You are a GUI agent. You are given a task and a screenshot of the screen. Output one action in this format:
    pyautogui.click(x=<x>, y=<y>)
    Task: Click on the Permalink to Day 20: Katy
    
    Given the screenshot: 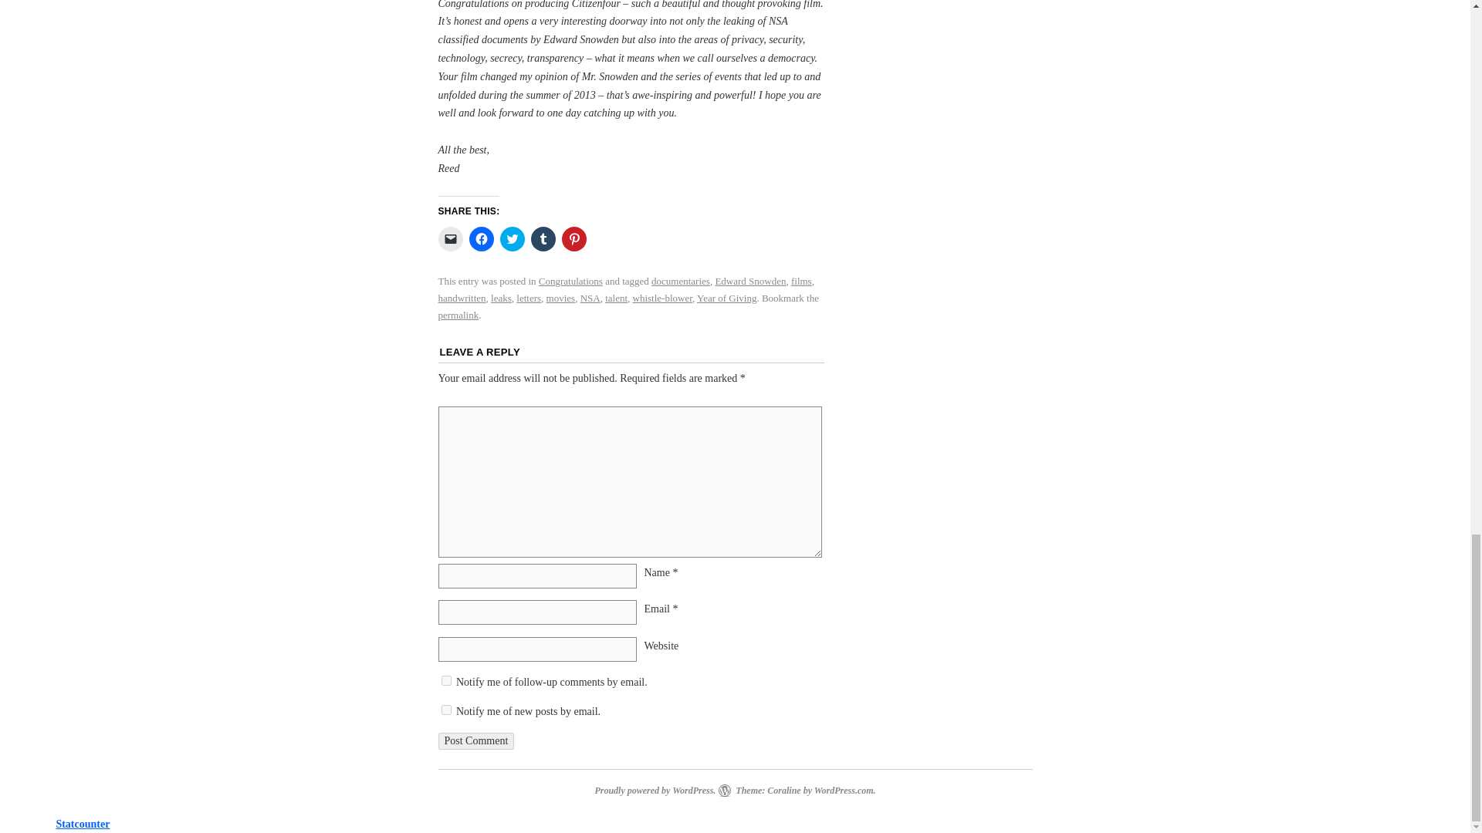 What is the action you would take?
    pyautogui.click(x=458, y=315)
    